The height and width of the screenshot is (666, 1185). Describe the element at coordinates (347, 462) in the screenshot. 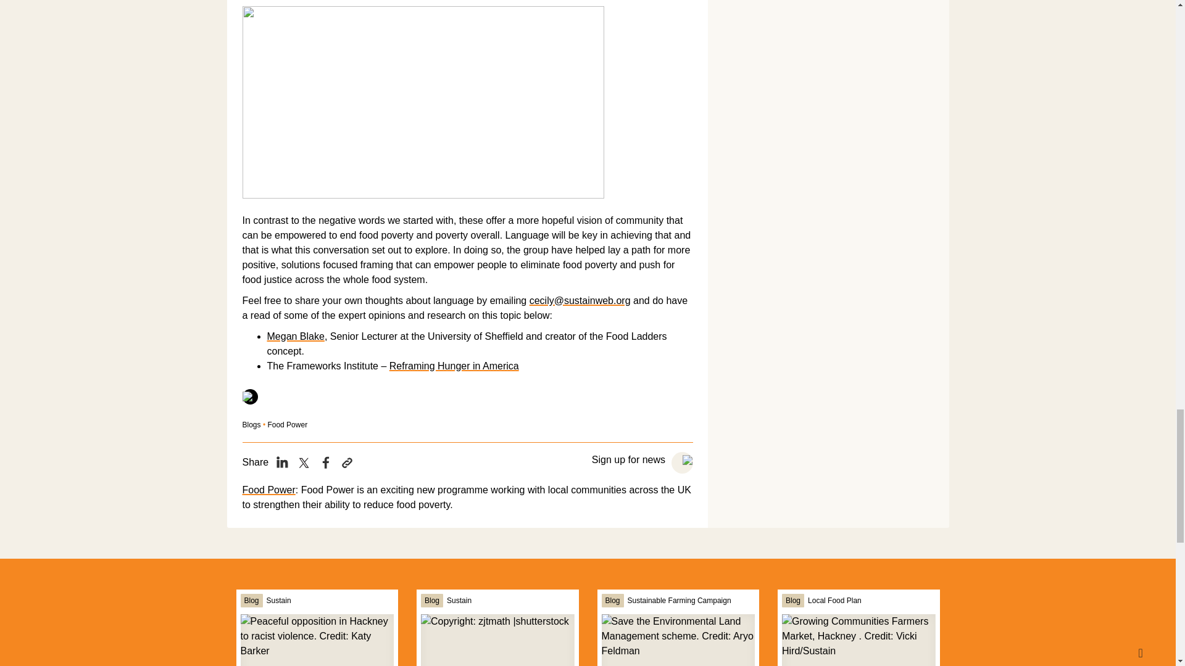

I see `Share link` at that location.